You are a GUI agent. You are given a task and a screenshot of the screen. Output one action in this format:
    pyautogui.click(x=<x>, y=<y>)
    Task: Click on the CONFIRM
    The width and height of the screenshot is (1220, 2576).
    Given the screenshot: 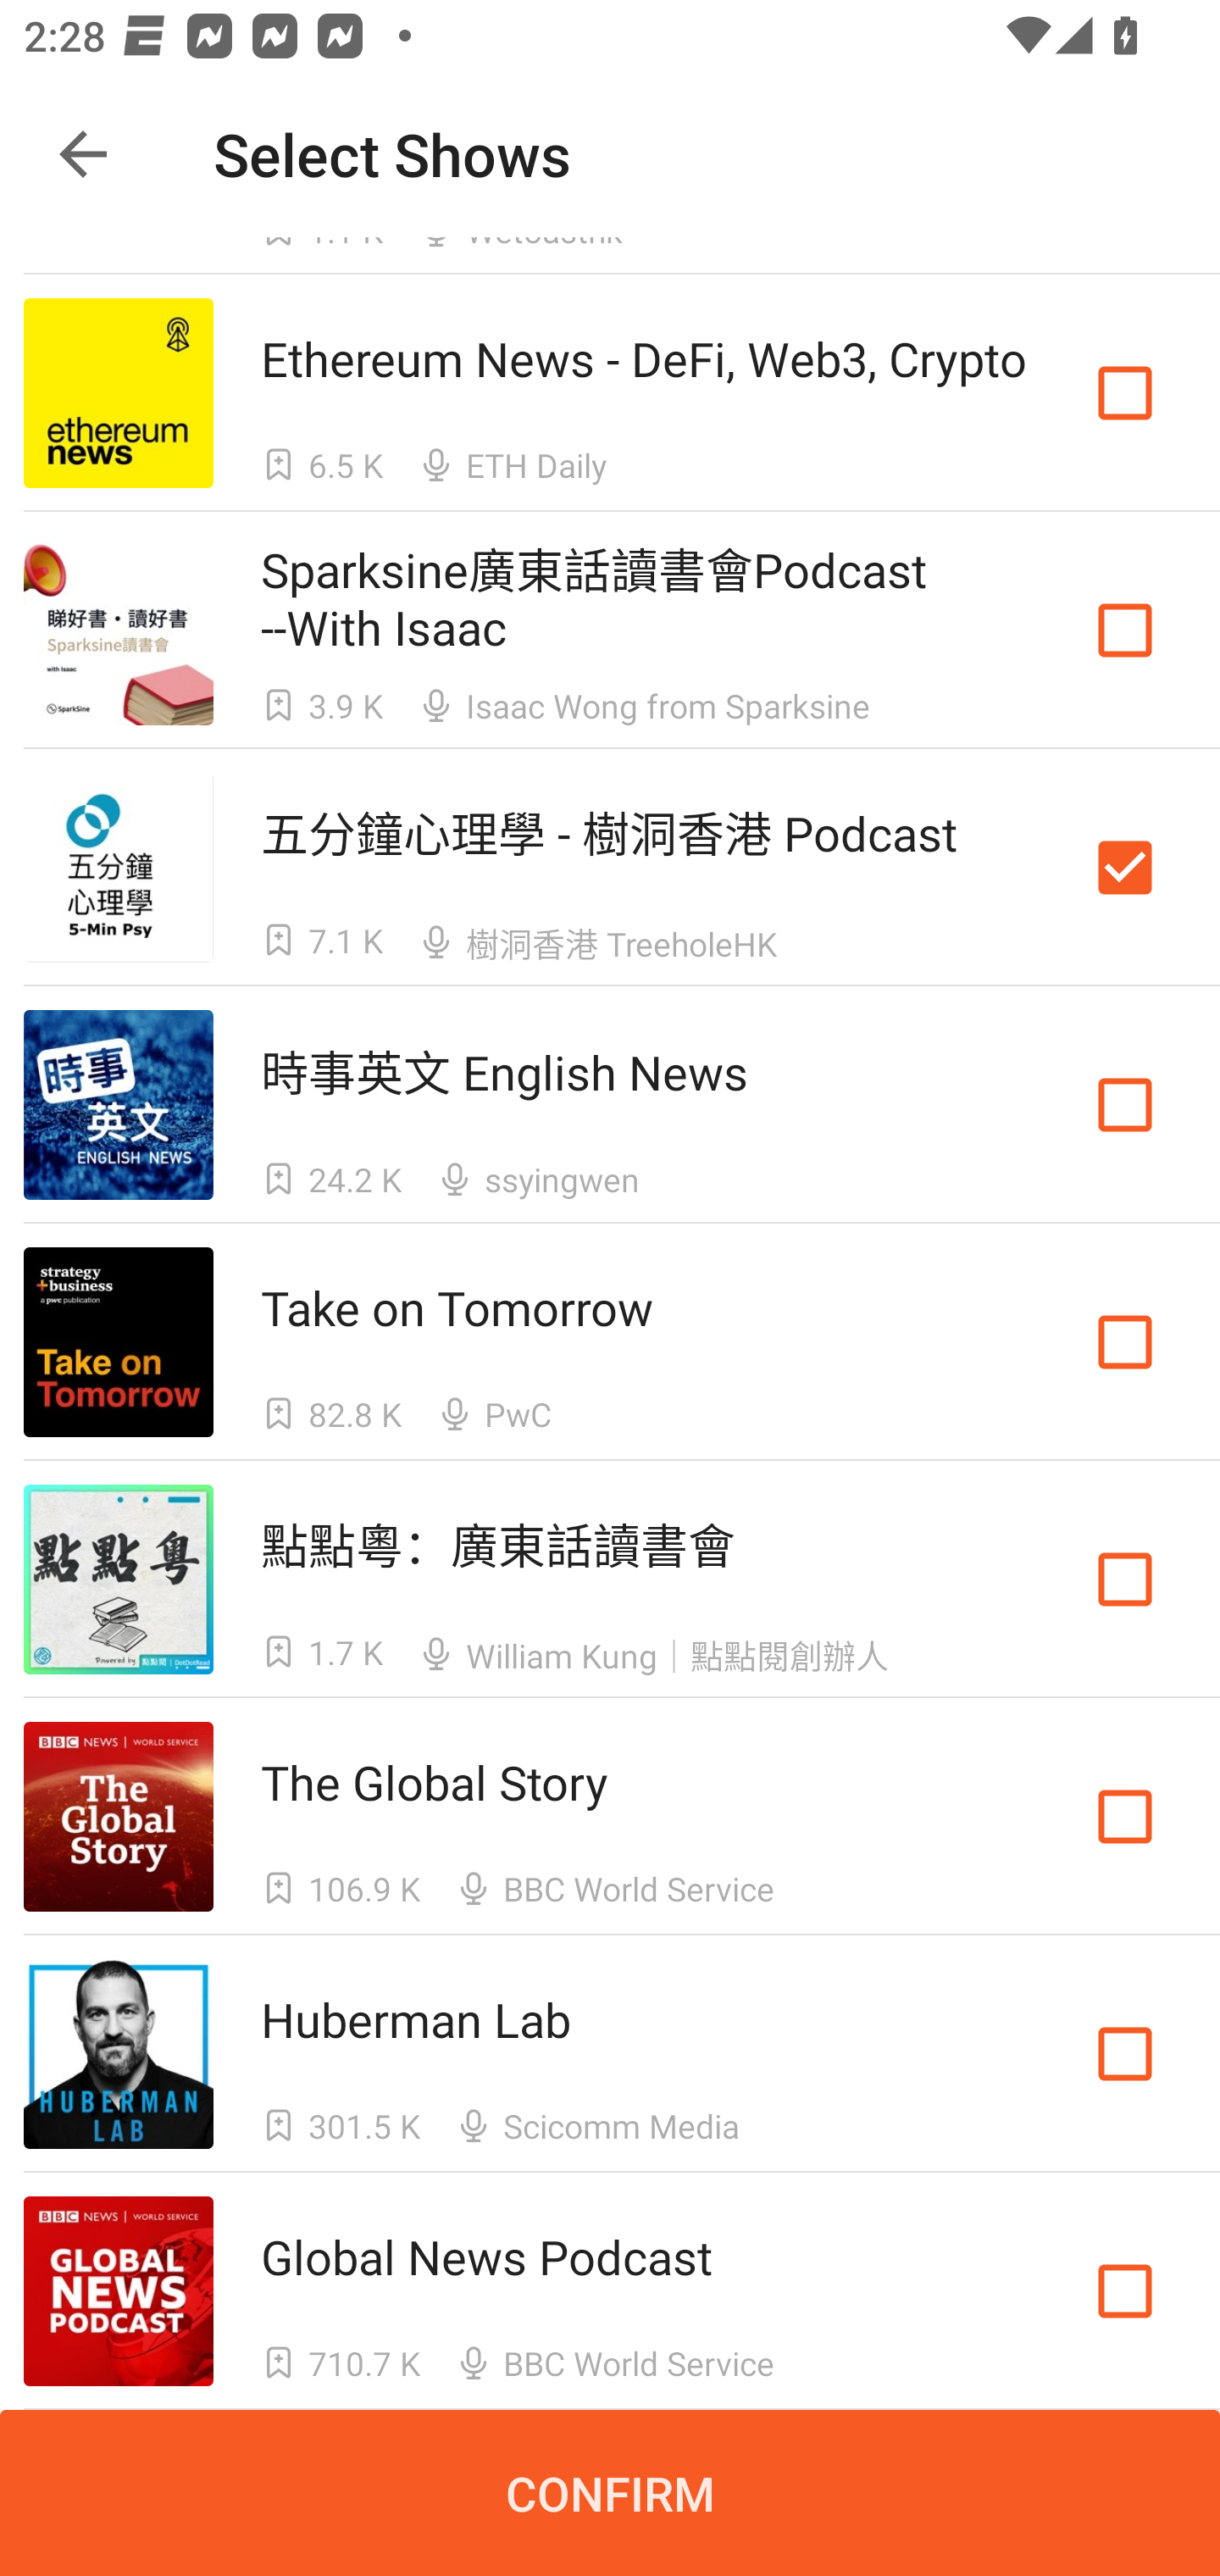 What is the action you would take?
    pyautogui.click(x=610, y=2493)
    